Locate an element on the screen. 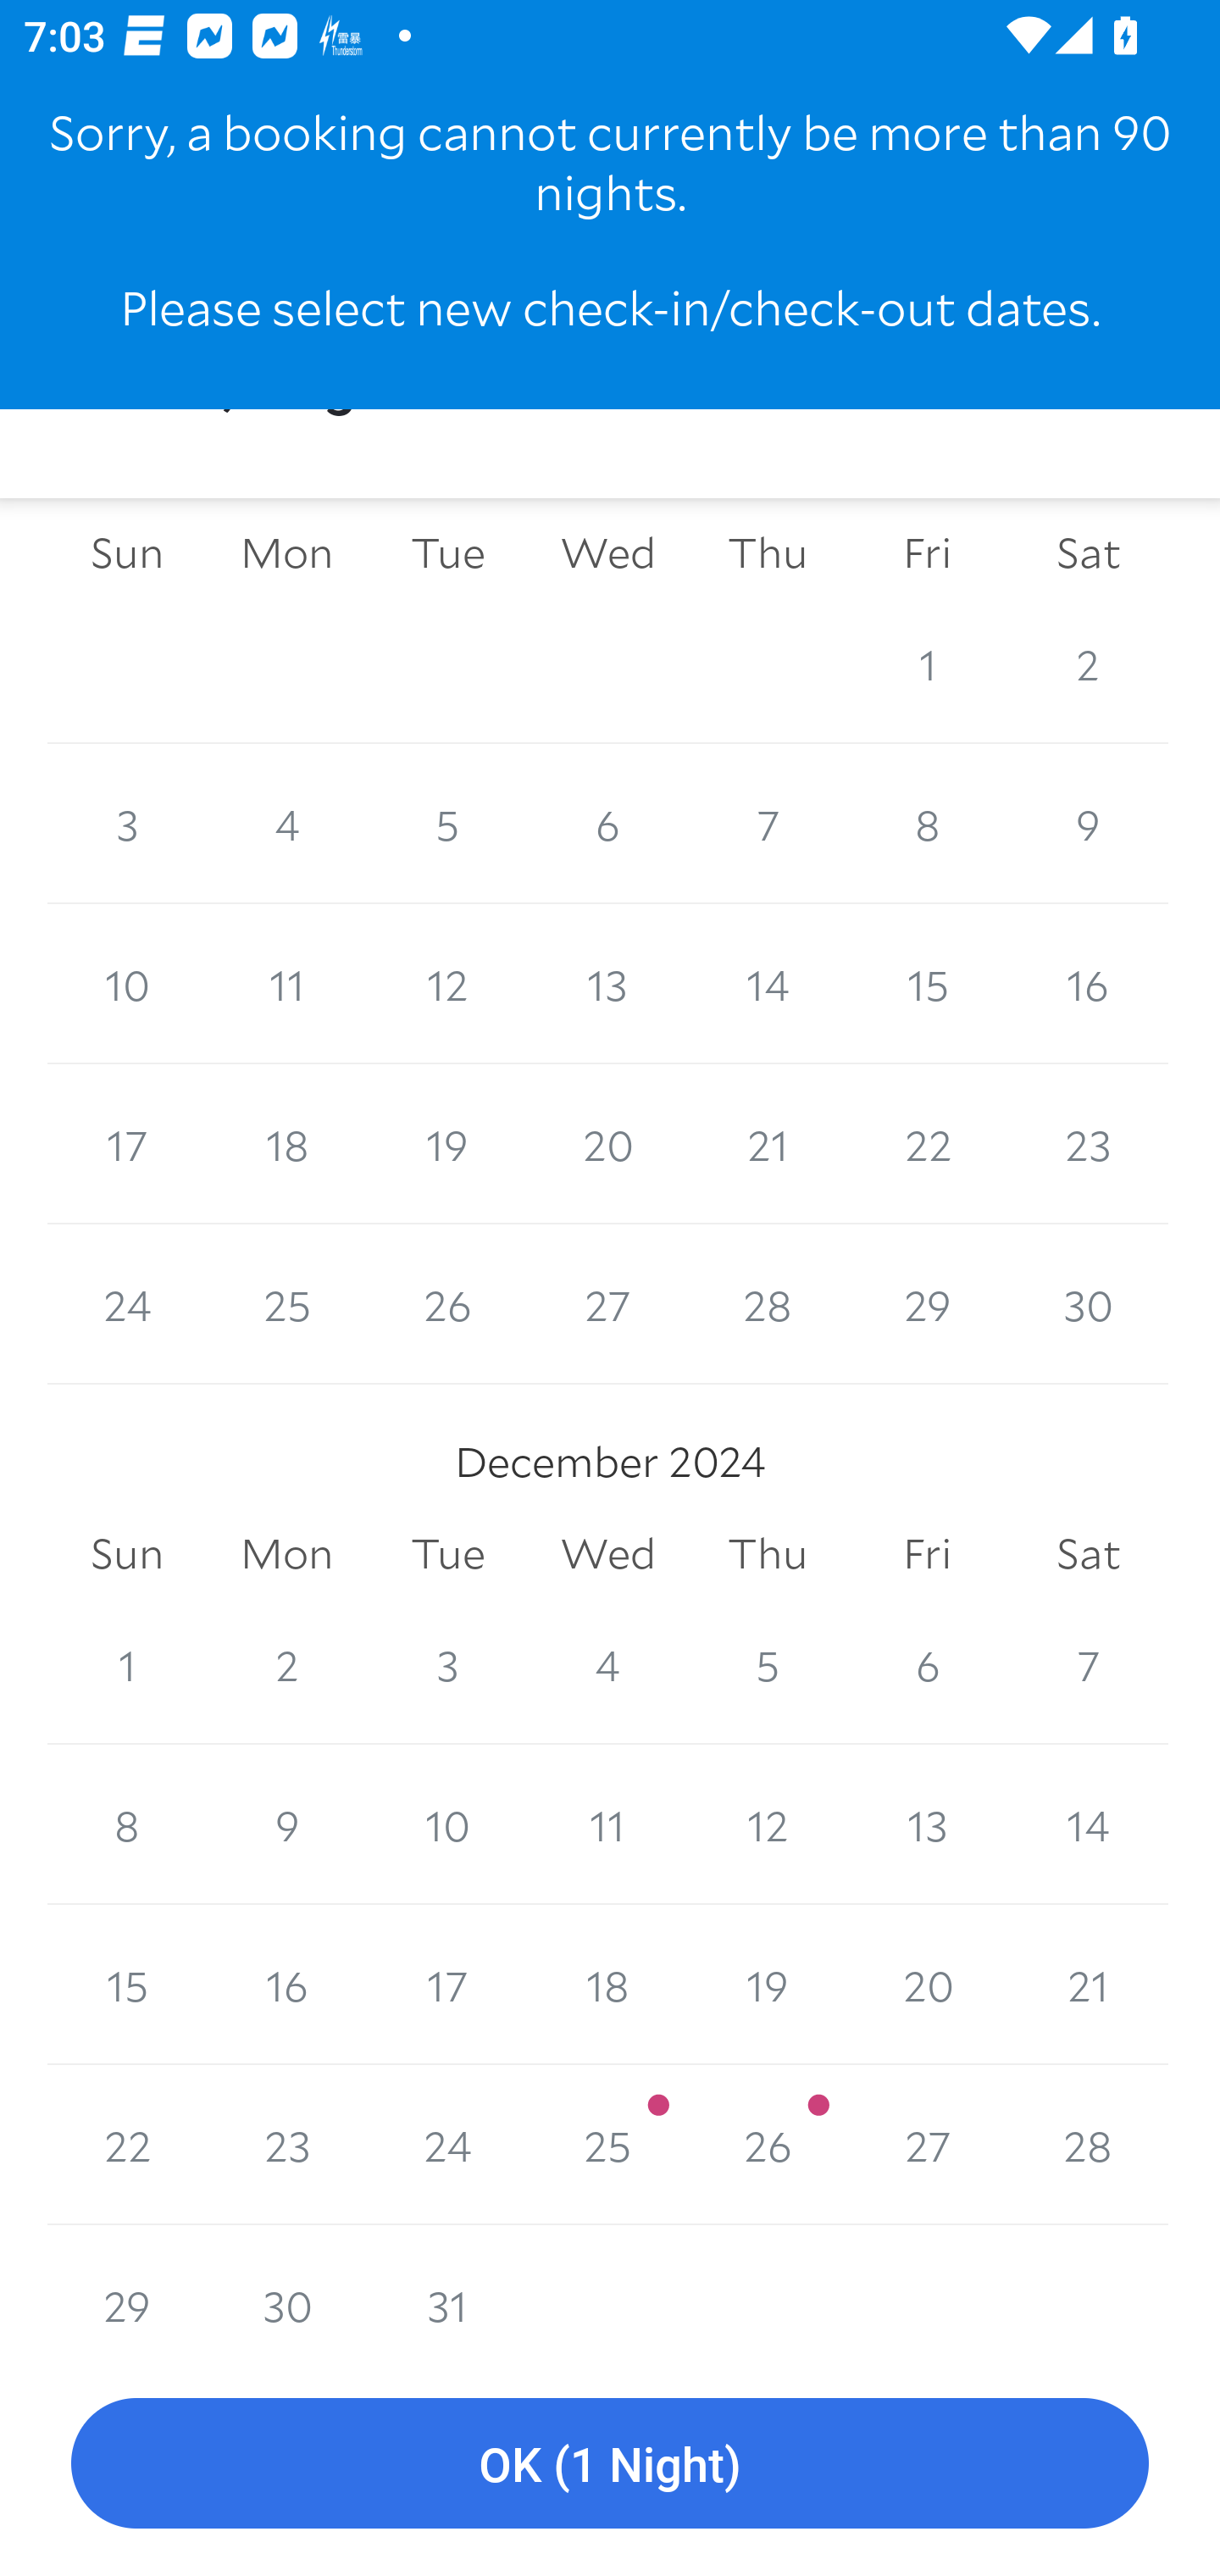 The image size is (1220, 2576). 29 29 November 2024 is located at coordinates (927, 1305).